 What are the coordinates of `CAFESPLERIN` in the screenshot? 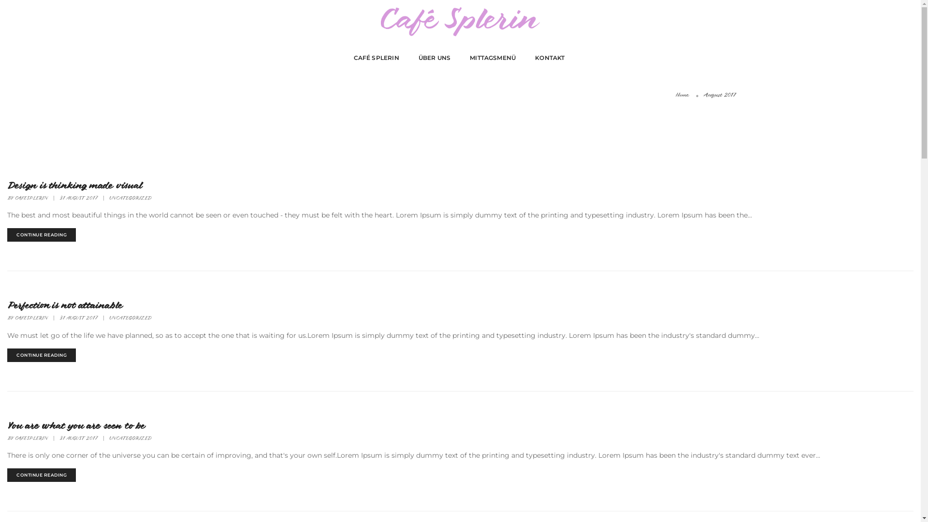 It's located at (31, 439).